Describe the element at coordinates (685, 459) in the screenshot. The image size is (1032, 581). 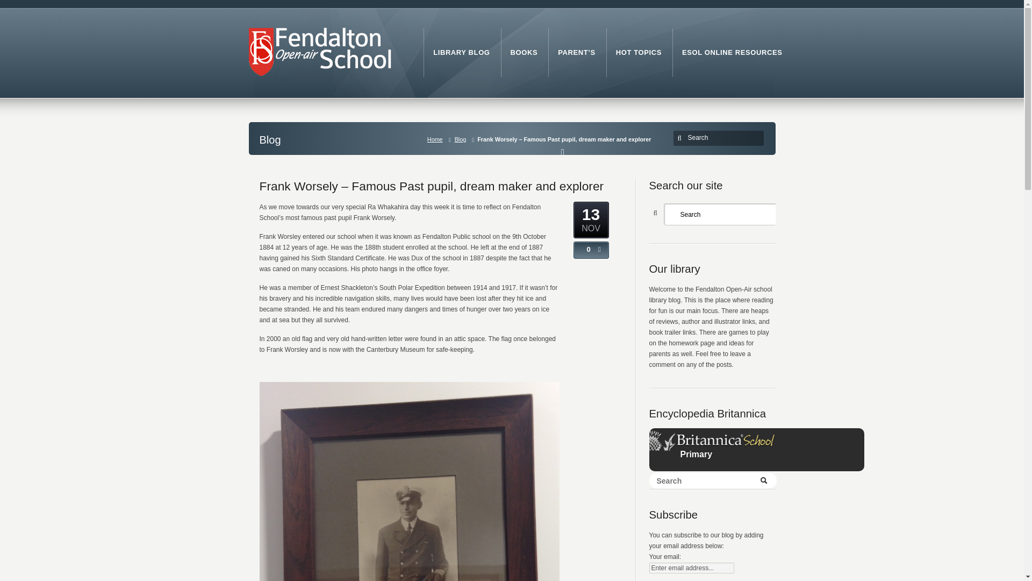
I see `Primary` at that location.